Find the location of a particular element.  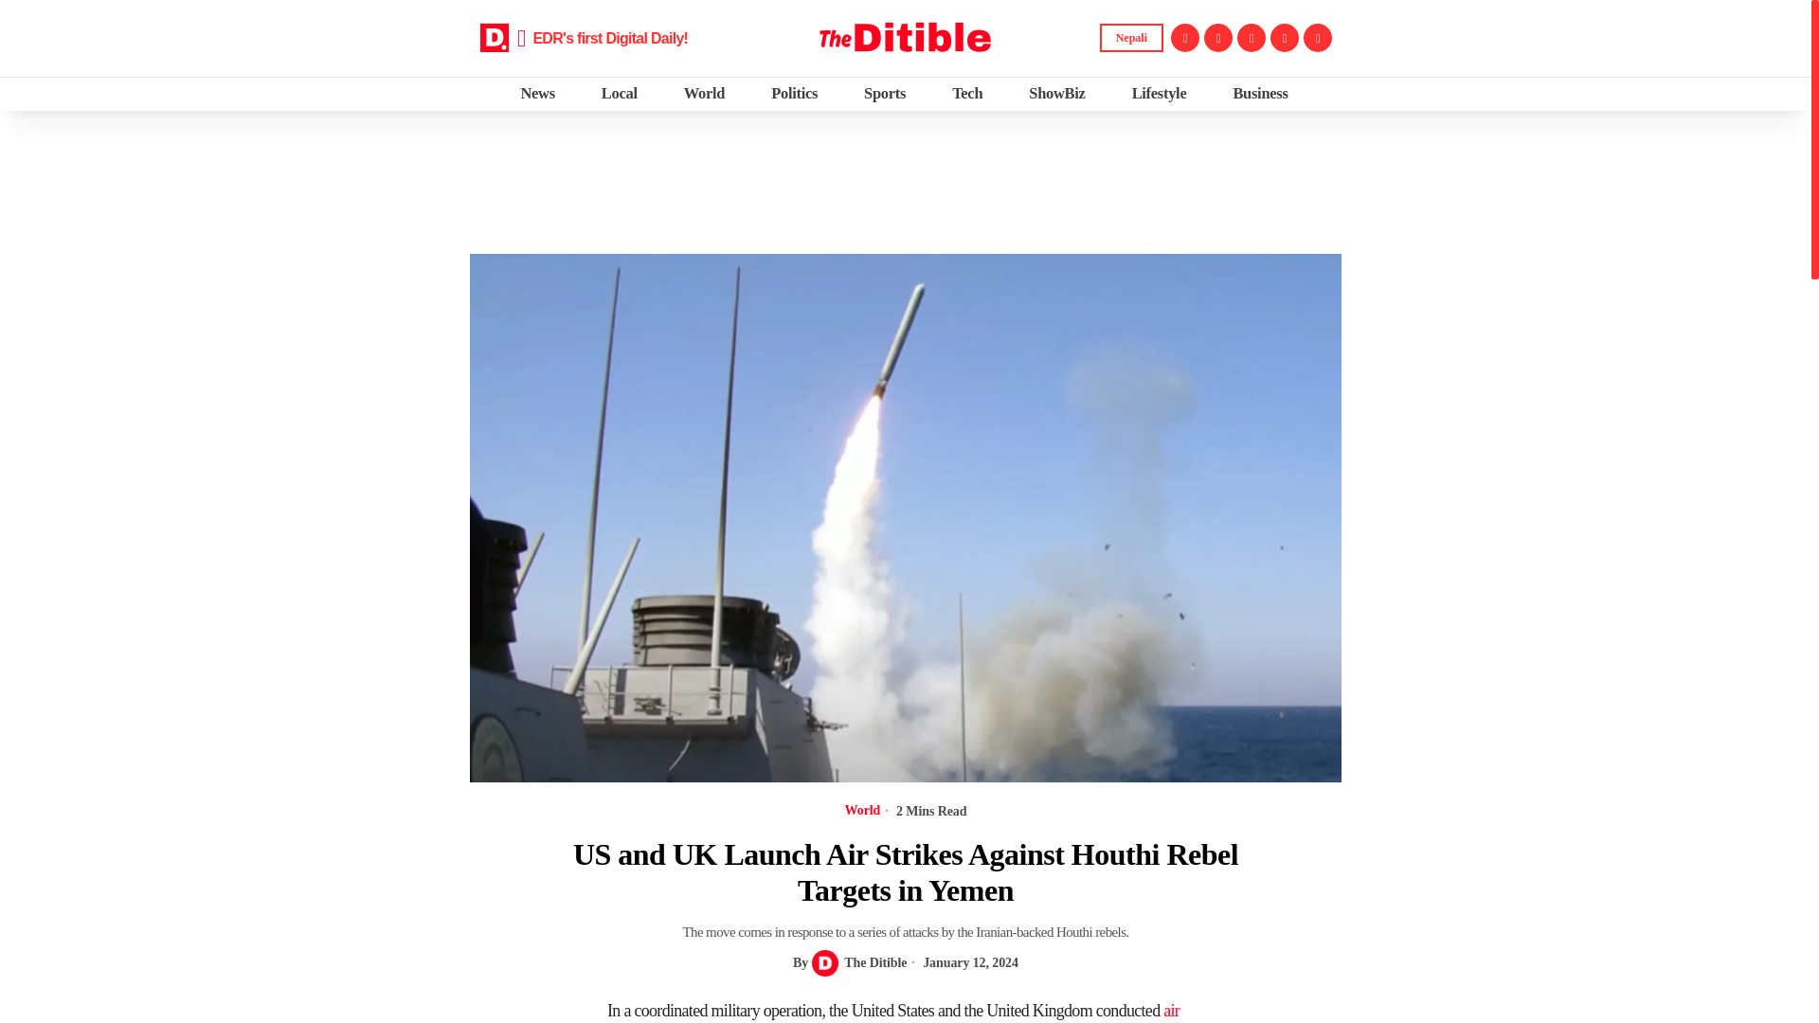

Business is located at coordinates (1261, 93).